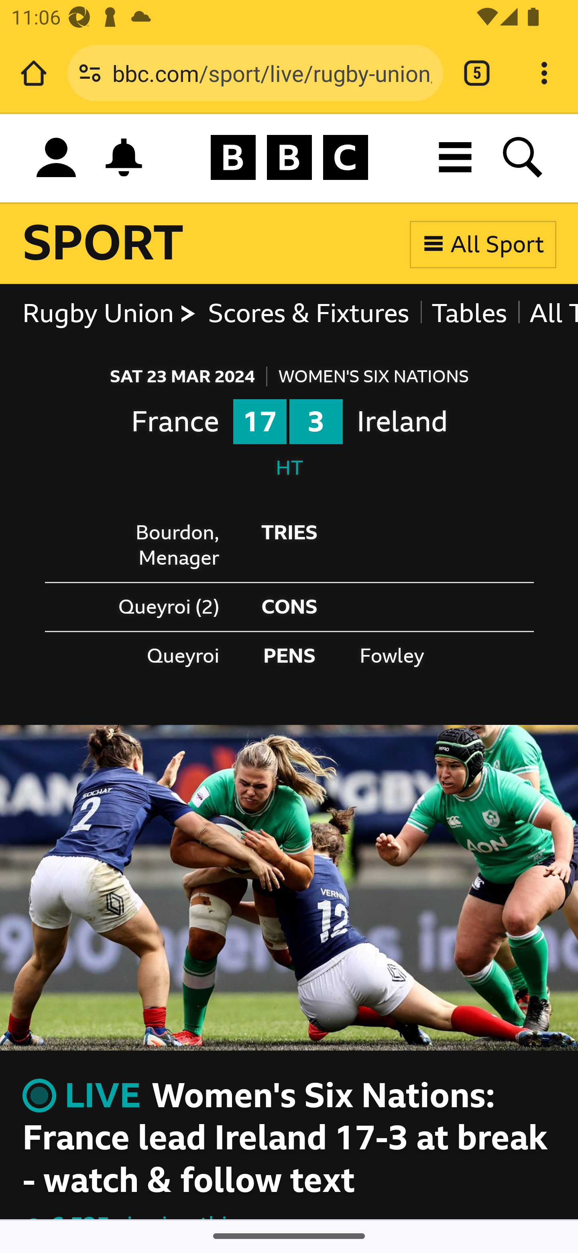 The image size is (578, 1253). What do you see at coordinates (103, 243) in the screenshot?
I see `BBC SPORT BBC SPORT` at bounding box center [103, 243].